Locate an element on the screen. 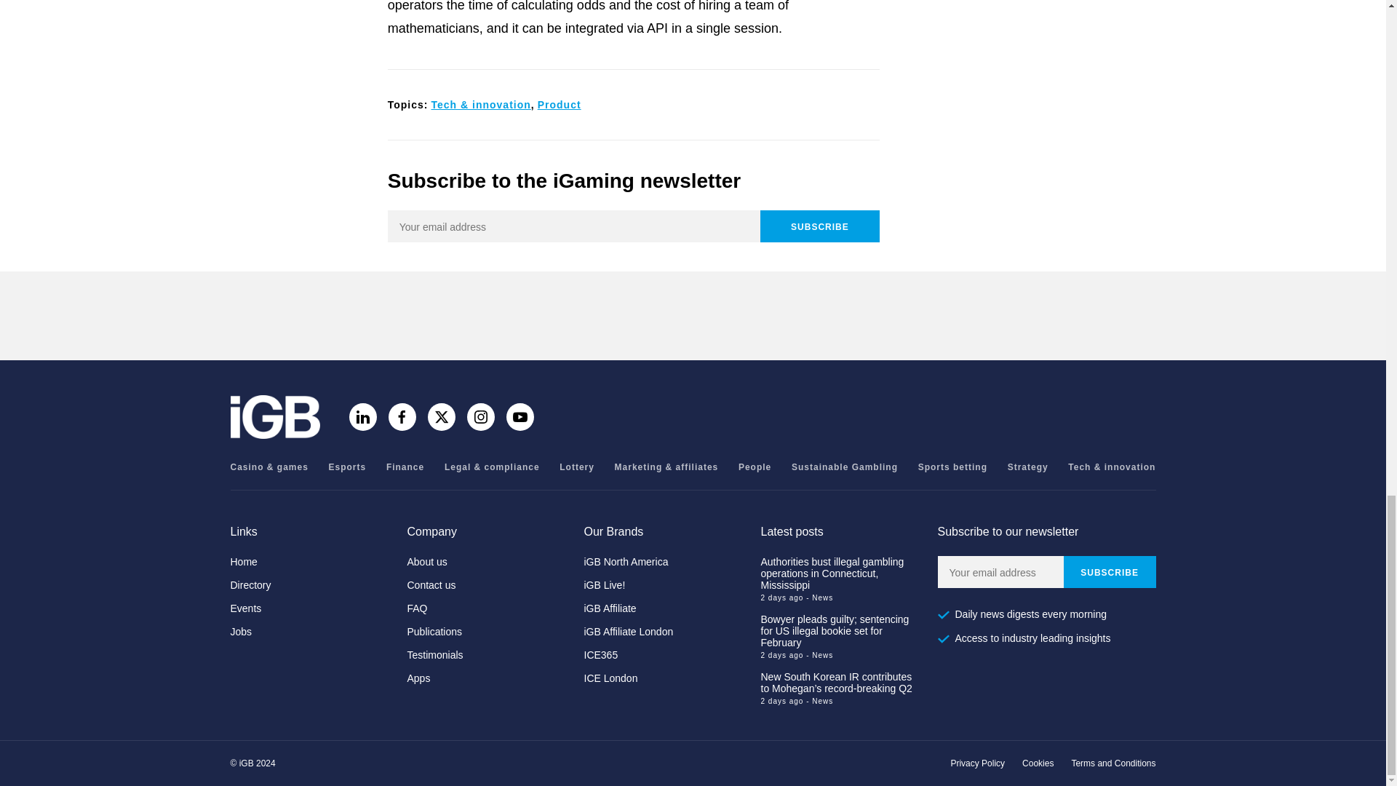  3rd party ad content is located at coordinates (692, 316).